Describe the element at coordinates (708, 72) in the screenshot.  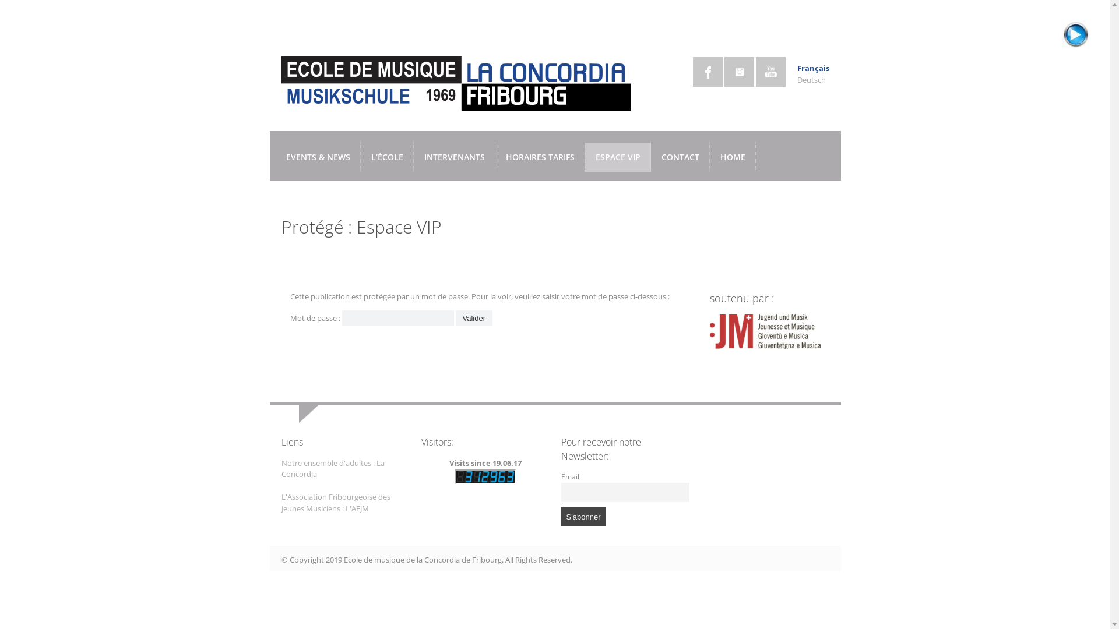
I see `Facebook` at that location.